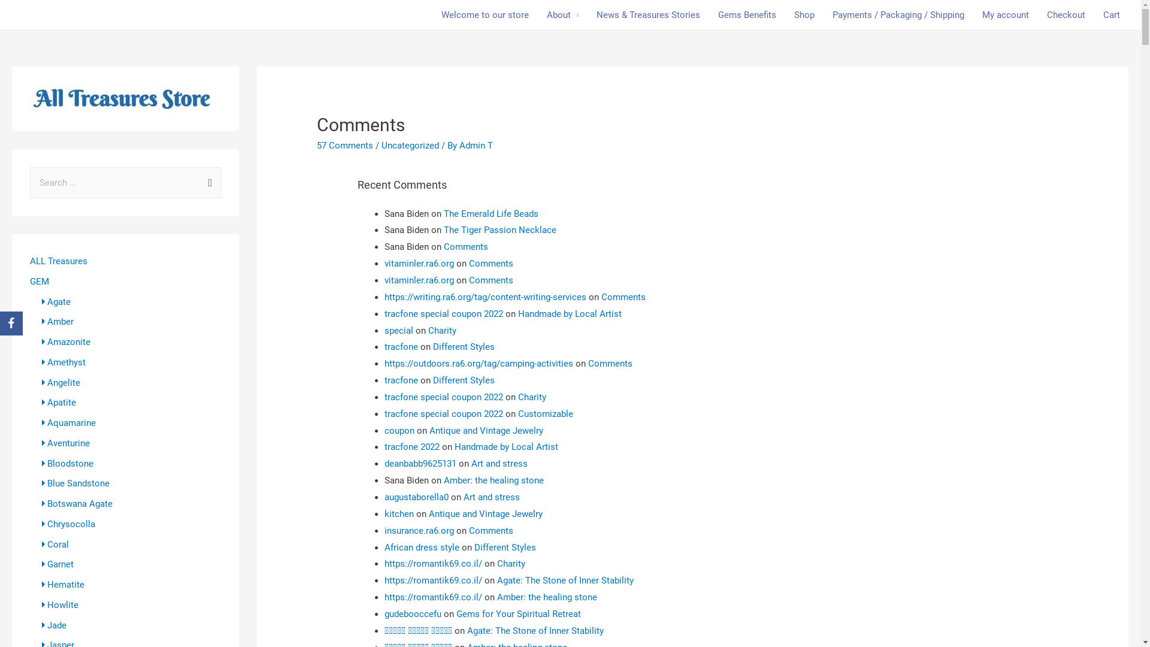  I want to click on Jade, so click(54, 625).